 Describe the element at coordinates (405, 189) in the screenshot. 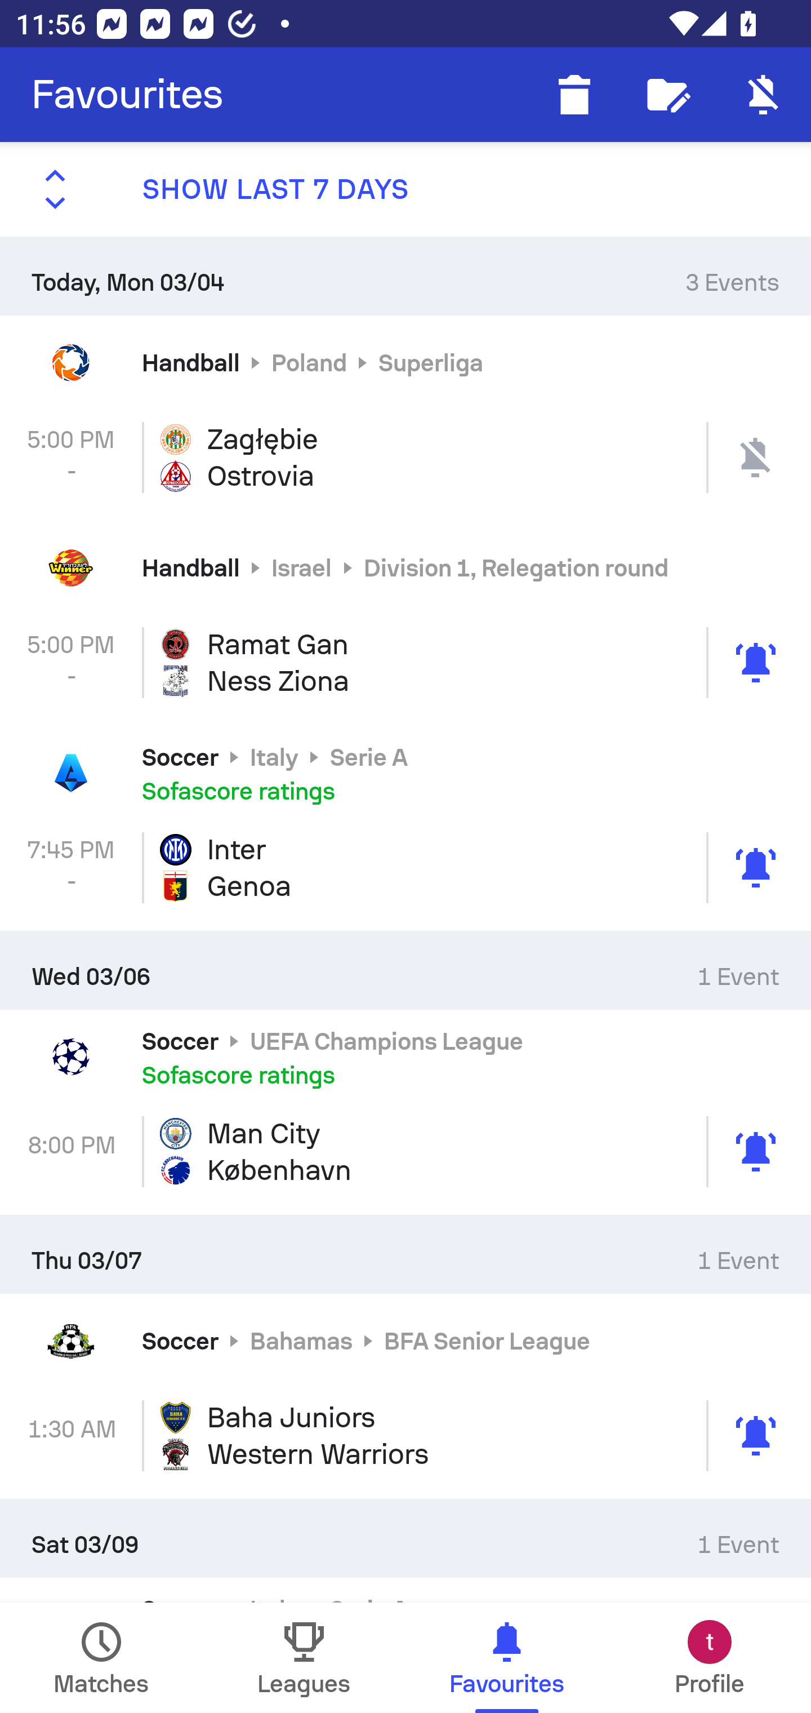

I see `SHOW LAST 7 DAYS` at that location.